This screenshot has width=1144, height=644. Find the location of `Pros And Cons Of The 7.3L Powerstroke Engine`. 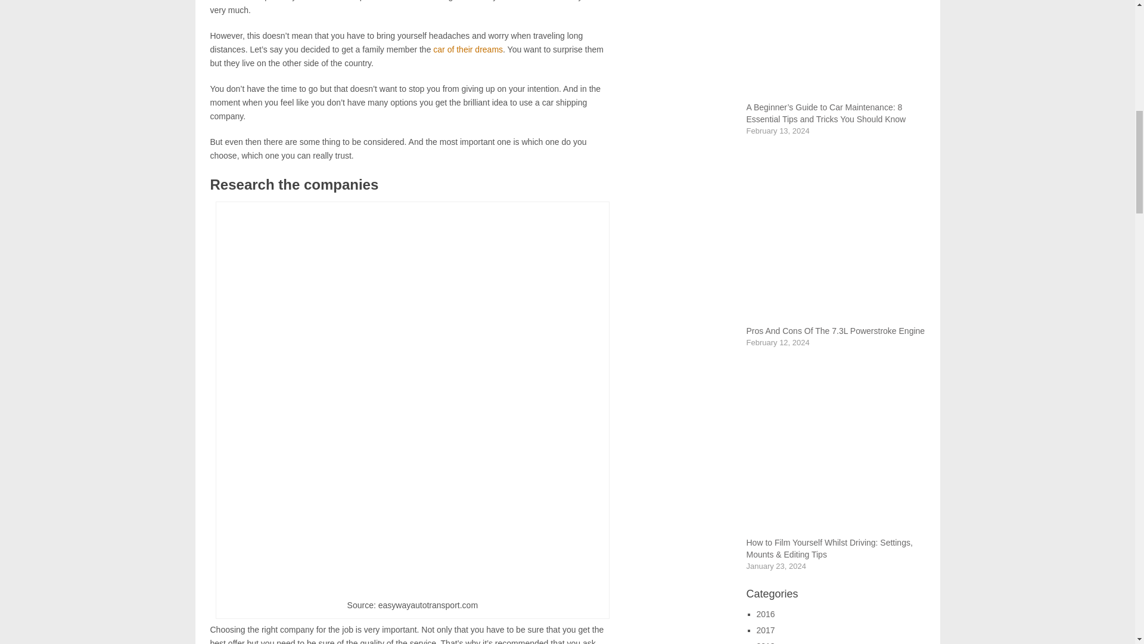

Pros And Cons Of The 7.3L Powerstroke Engine is located at coordinates (835, 330).